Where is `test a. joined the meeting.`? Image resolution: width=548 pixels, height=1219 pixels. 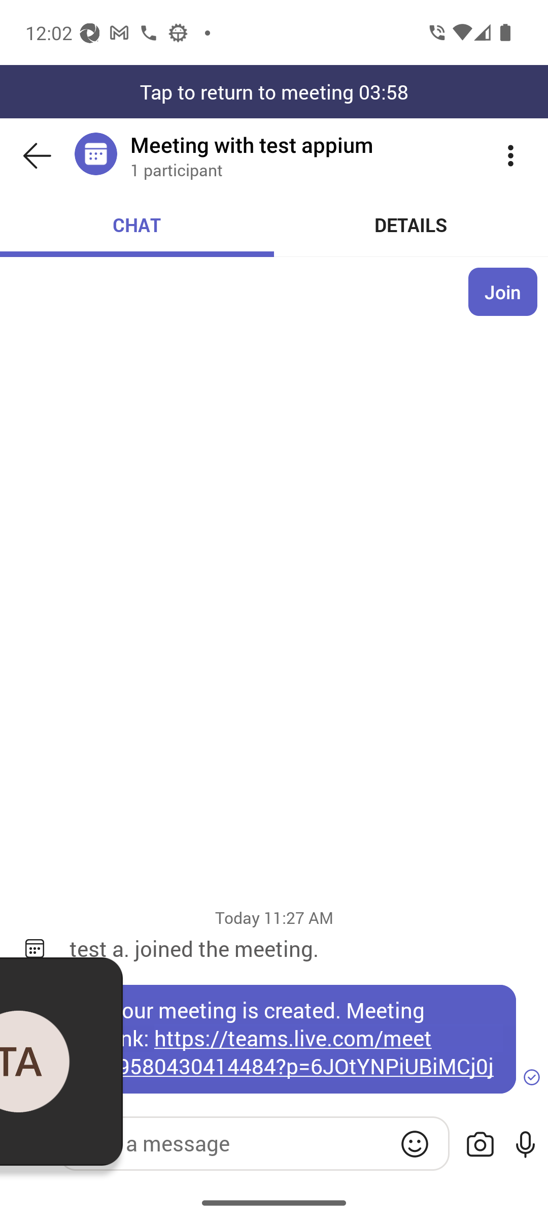 test a. joined the meeting. is located at coordinates (298, 948).